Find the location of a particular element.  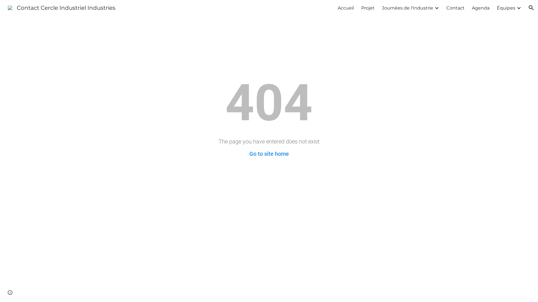

Go to site home is located at coordinates (269, 154).